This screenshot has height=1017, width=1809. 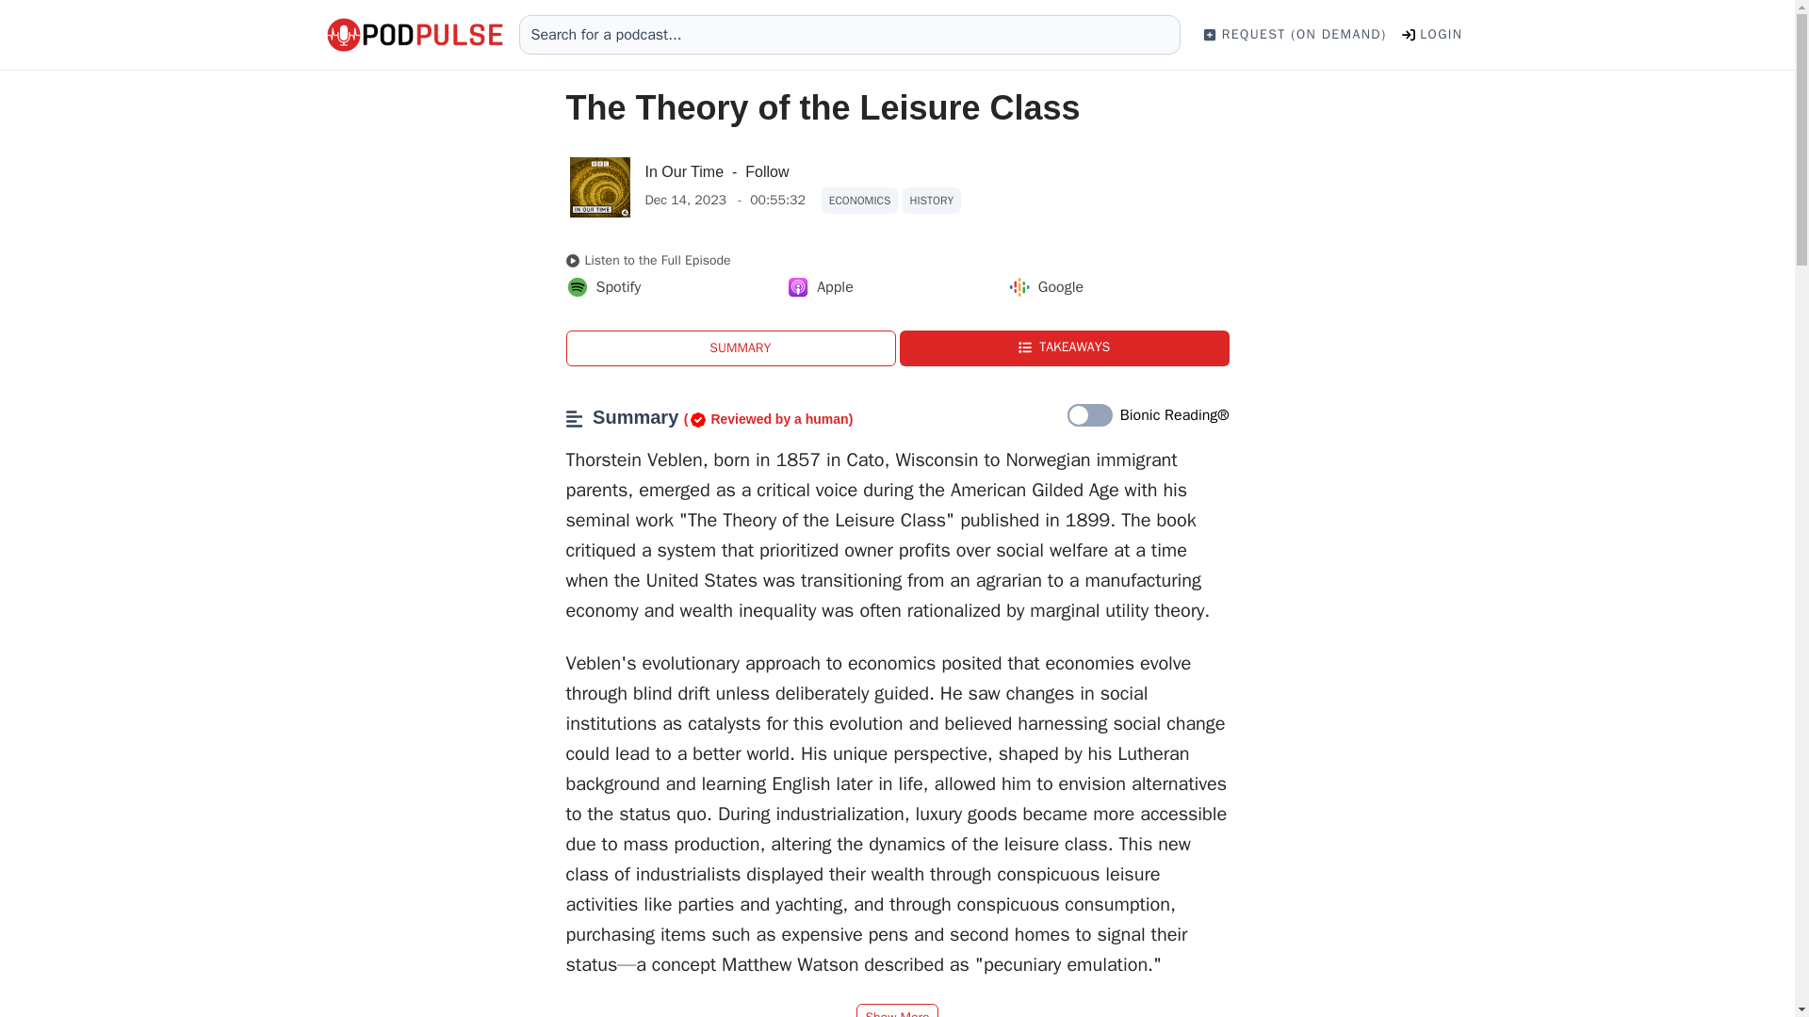 I want to click on HISTORY, so click(x=933, y=200).